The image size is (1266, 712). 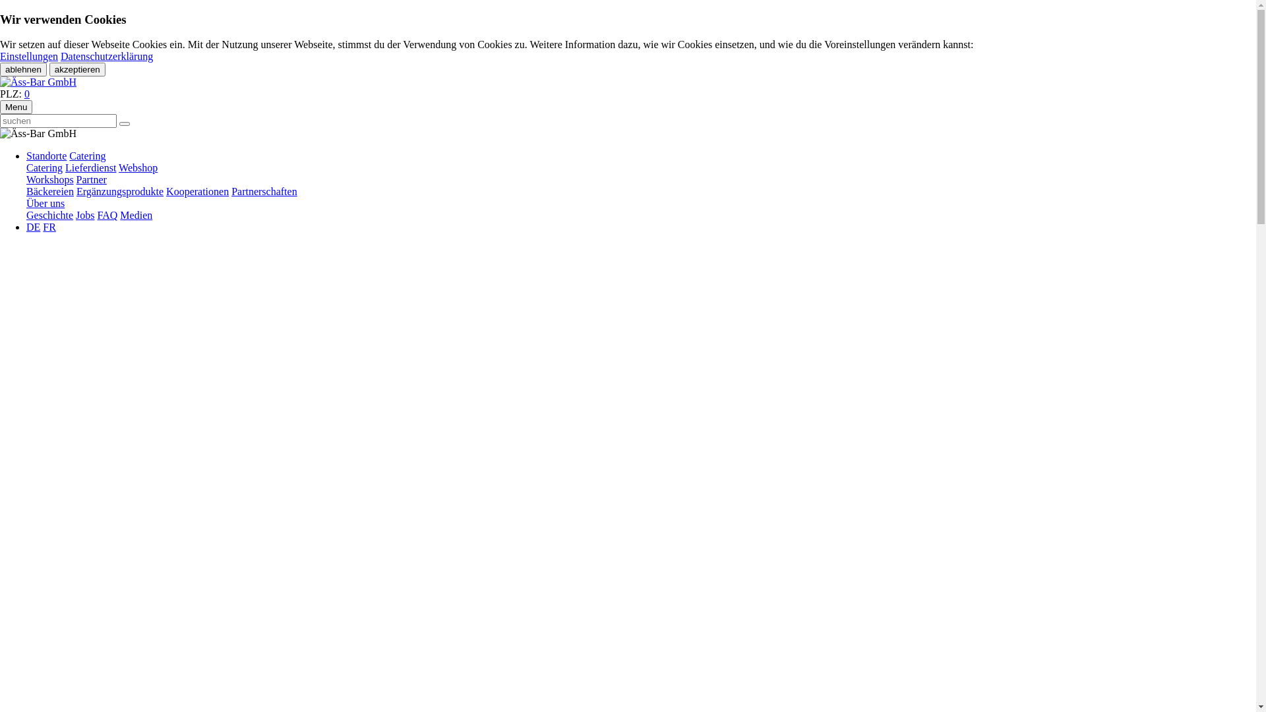 What do you see at coordinates (198, 191) in the screenshot?
I see `Kooperationen` at bounding box center [198, 191].